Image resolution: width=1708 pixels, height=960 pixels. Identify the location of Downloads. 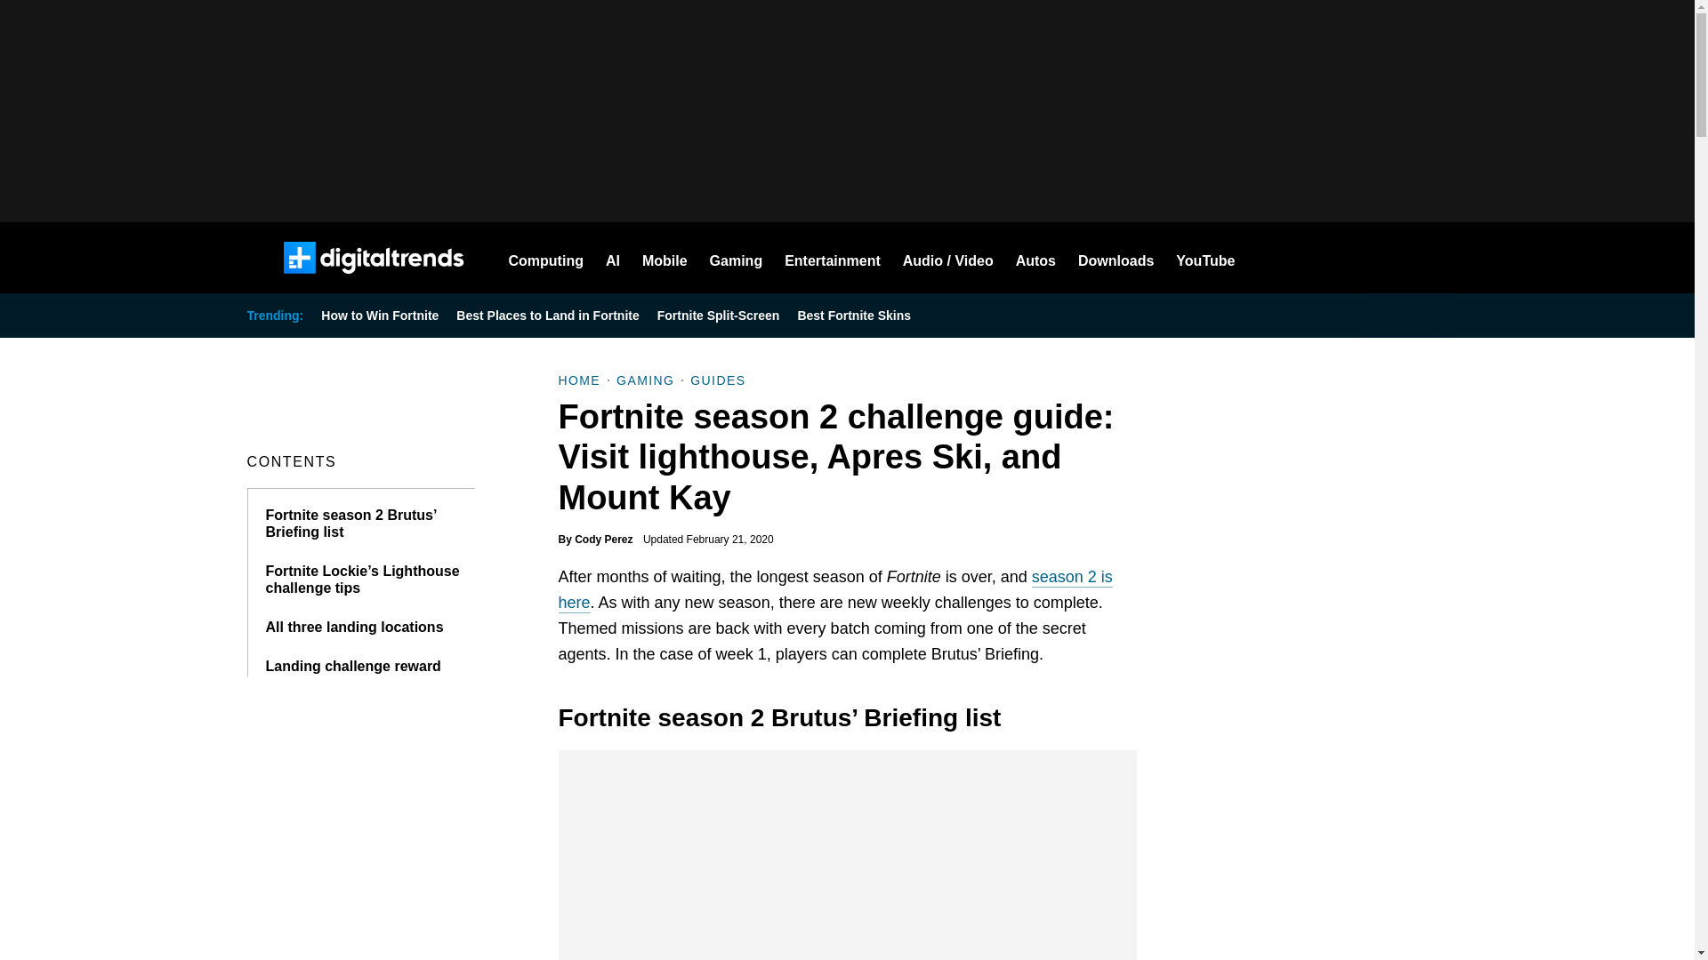
(1116, 258).